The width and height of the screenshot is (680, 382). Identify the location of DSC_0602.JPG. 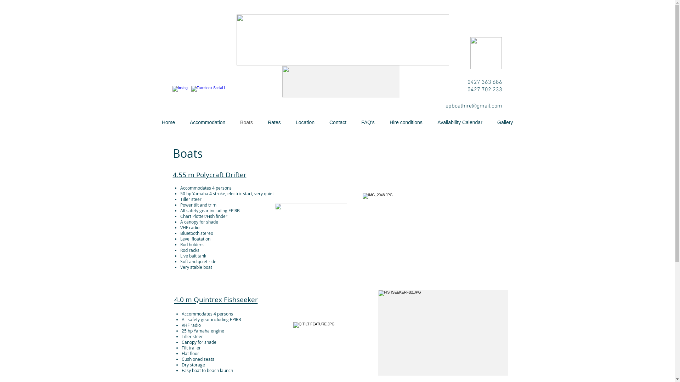
(435, 234).